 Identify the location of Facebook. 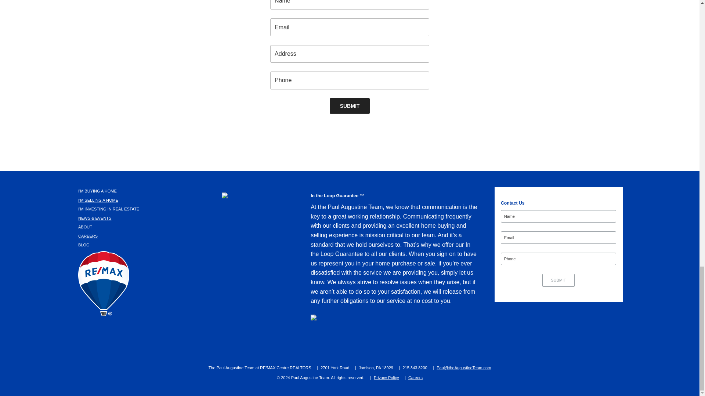
(276, 344).